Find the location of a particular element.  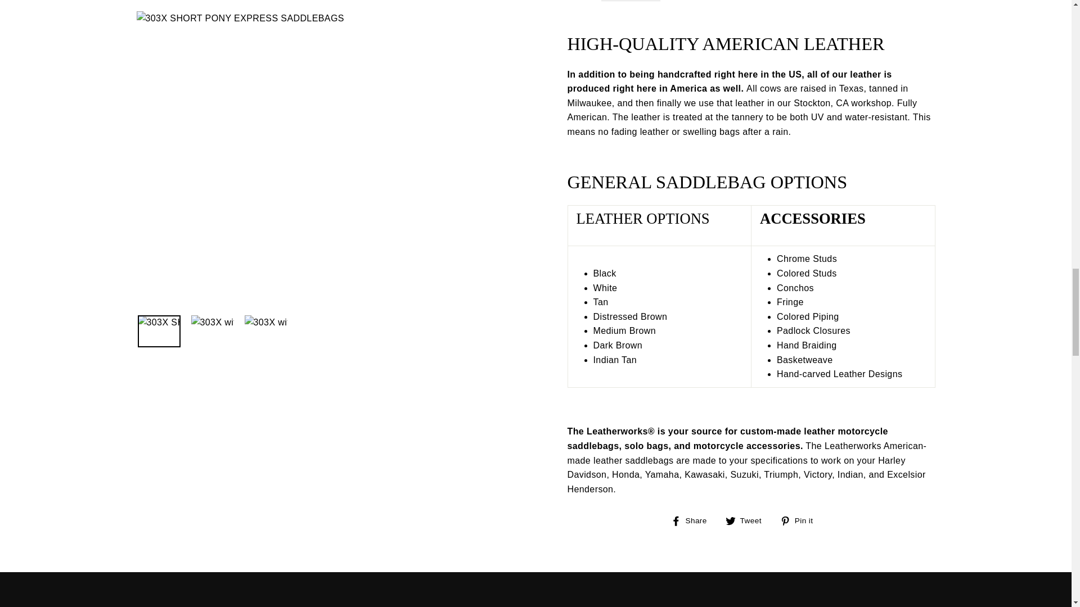

Tweet on Twitter is located at coordinates (748, 520).